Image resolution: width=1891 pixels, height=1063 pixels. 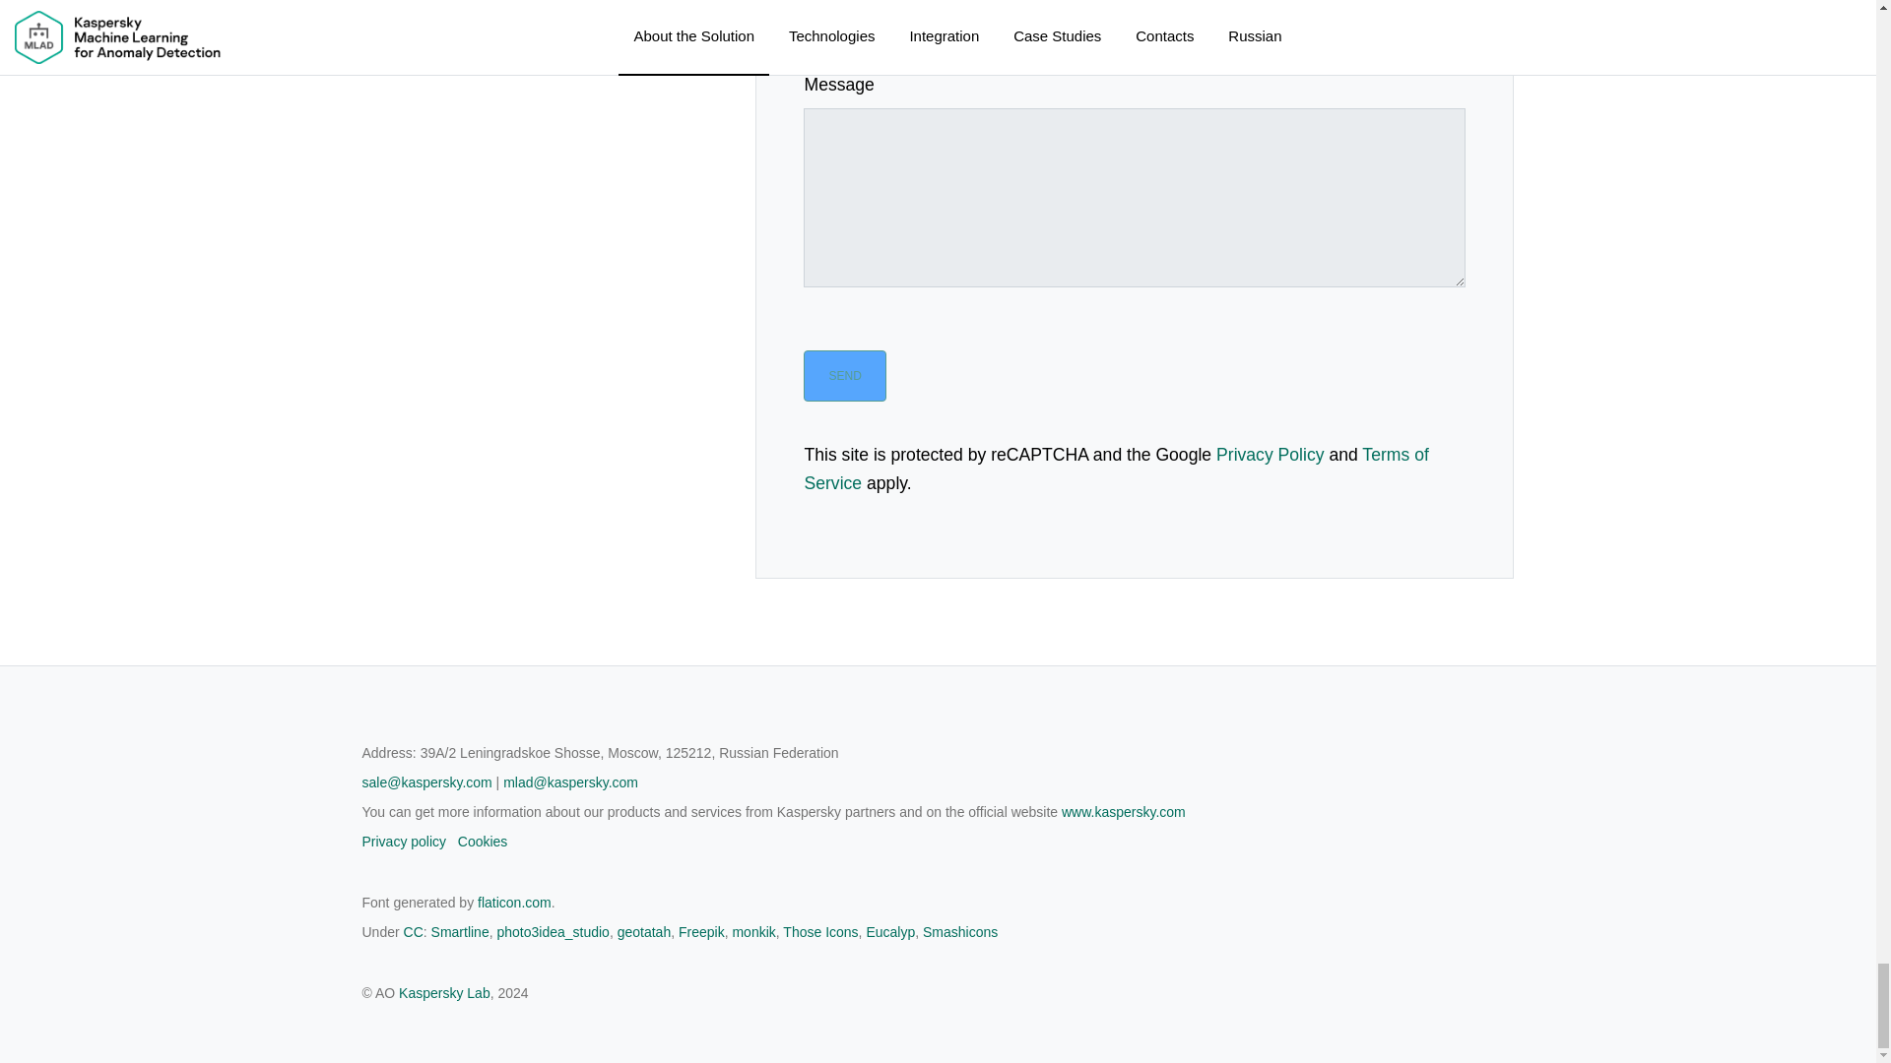 What do you see at coordinates (404, 841) in the screenshot?
I see `Privacy policy` at bounding box center [404, 841].